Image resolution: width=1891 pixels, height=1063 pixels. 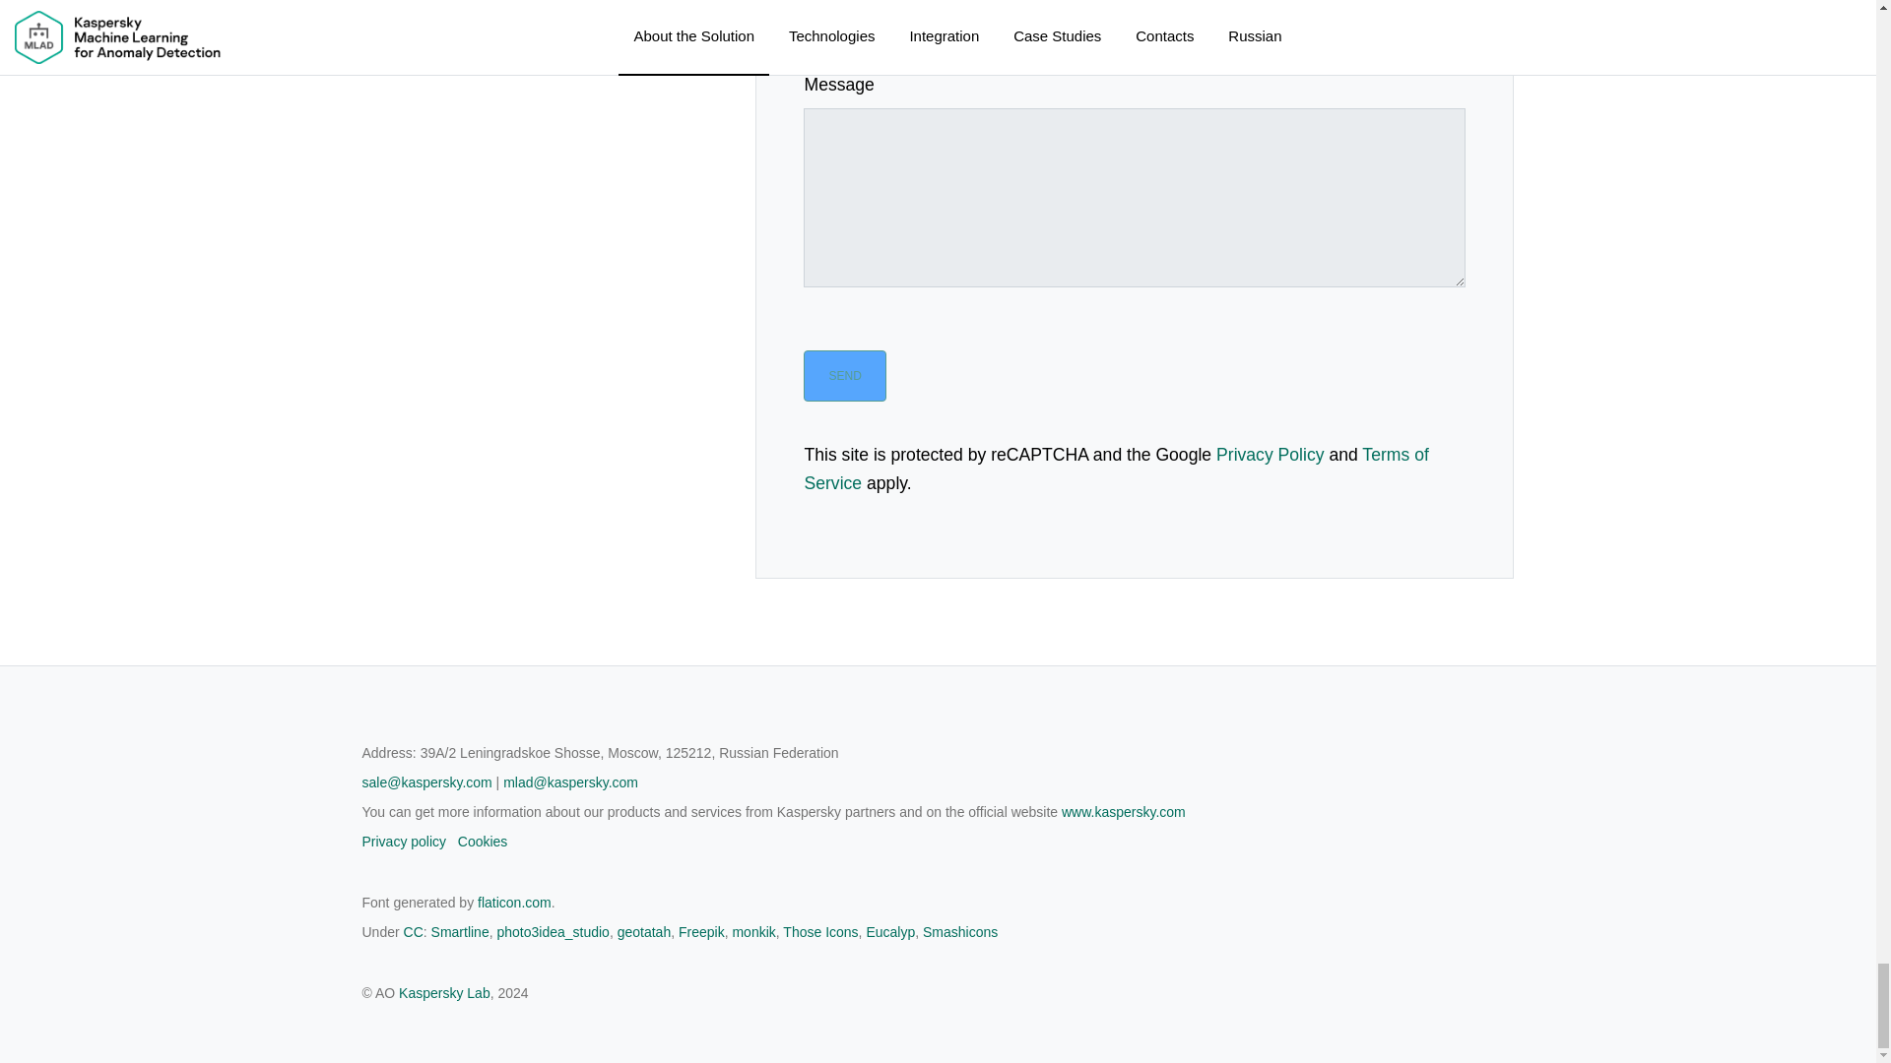 What do you see at coordinates (404, 841) in the screenshot?
I see `Privacy policy` at bounding box center [404, 841].